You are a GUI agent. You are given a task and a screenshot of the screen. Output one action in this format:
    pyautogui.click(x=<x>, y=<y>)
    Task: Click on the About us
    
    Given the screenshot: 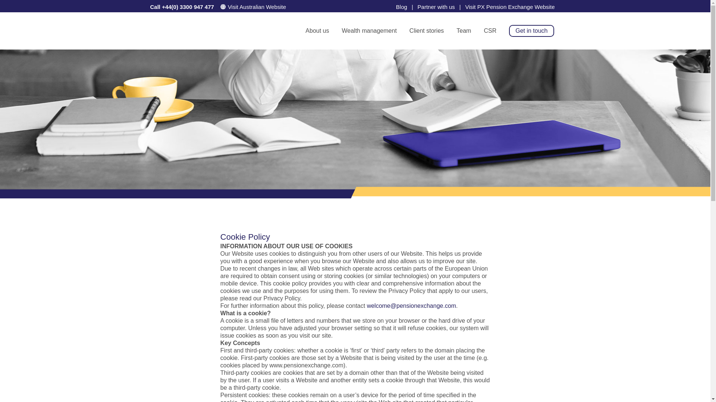 What is the action you would take?
    pyautogui.click(x=317, y=31)
    